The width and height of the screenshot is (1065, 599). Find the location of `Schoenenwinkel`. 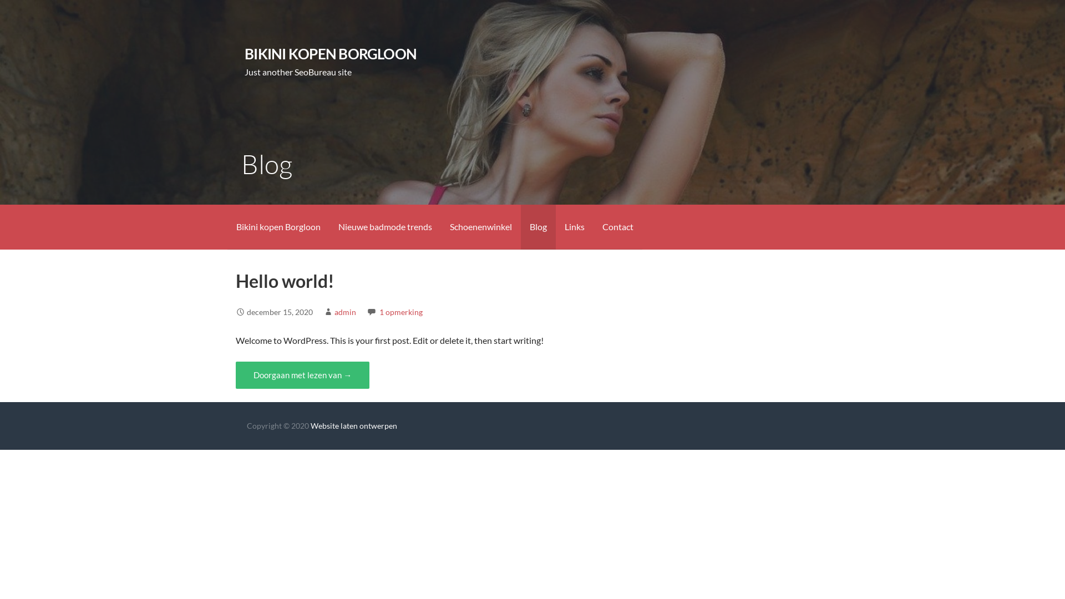

Schoenenwinkel is located at coordinates (481, 227).